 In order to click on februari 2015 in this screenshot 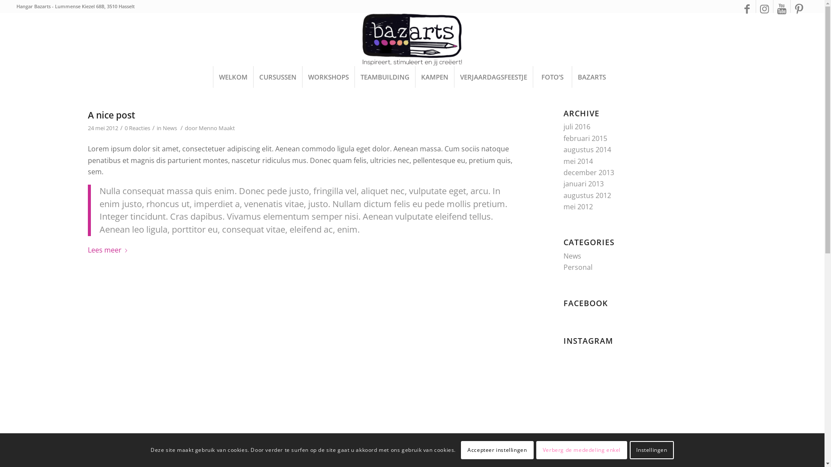, I will do `click(585, 138)`.